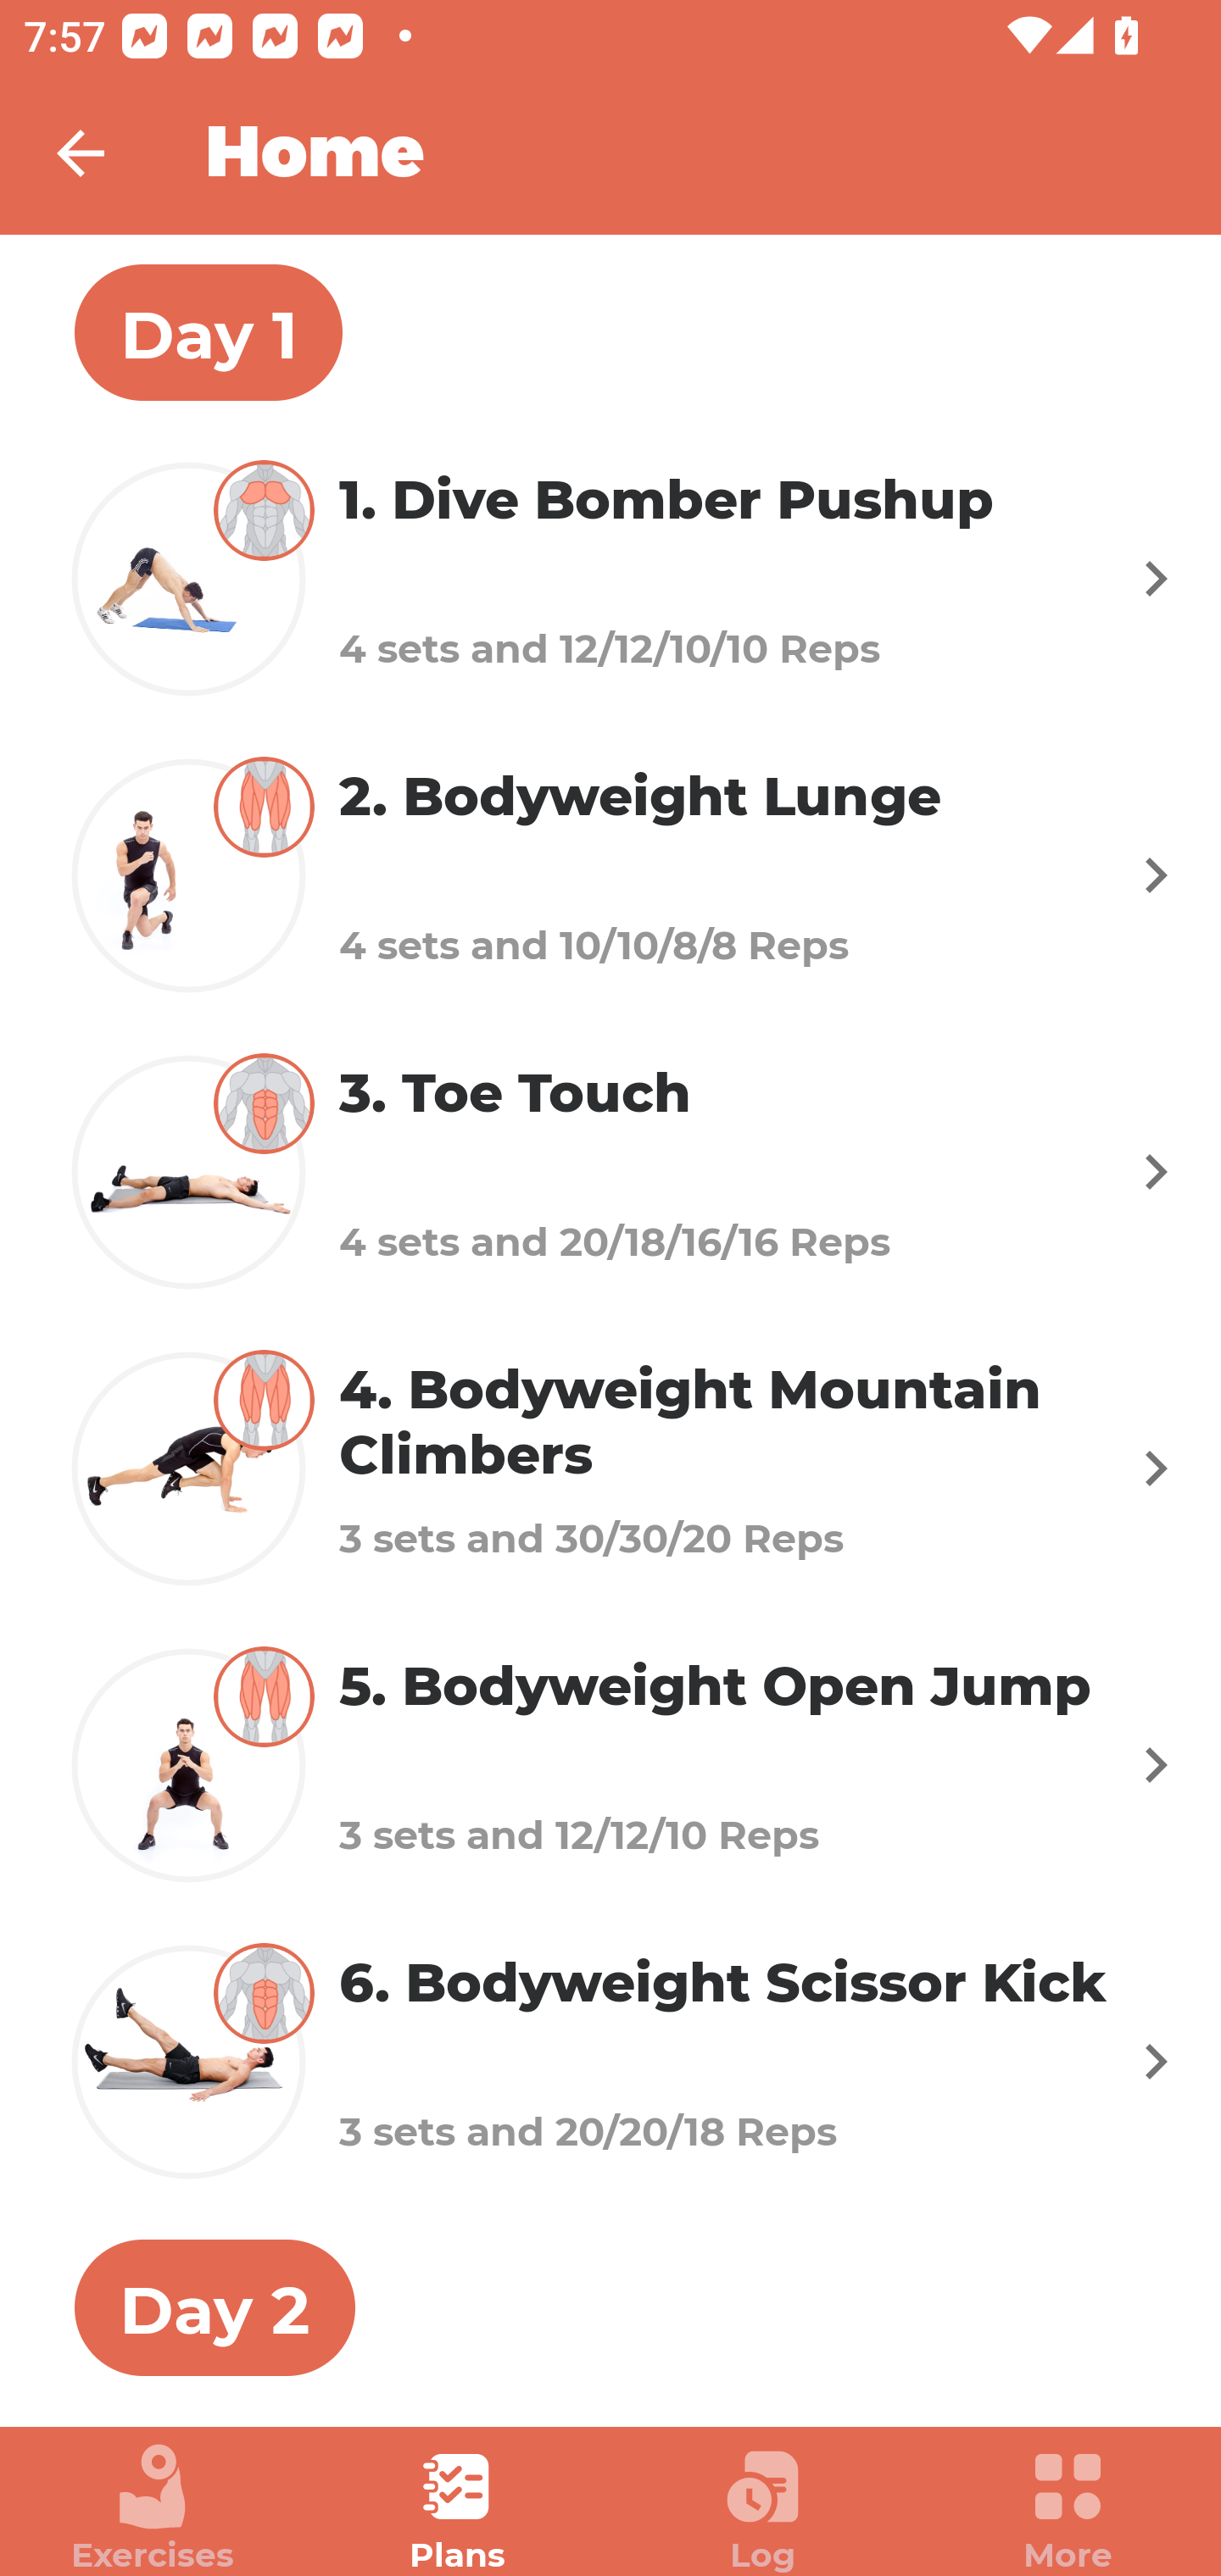  What do you see at coordinates (610, 1170) in the screenshot?
I see `3. Toe Touch 4 sets and 20/18/16/16 Reps` at bounding box center [610, 1170].